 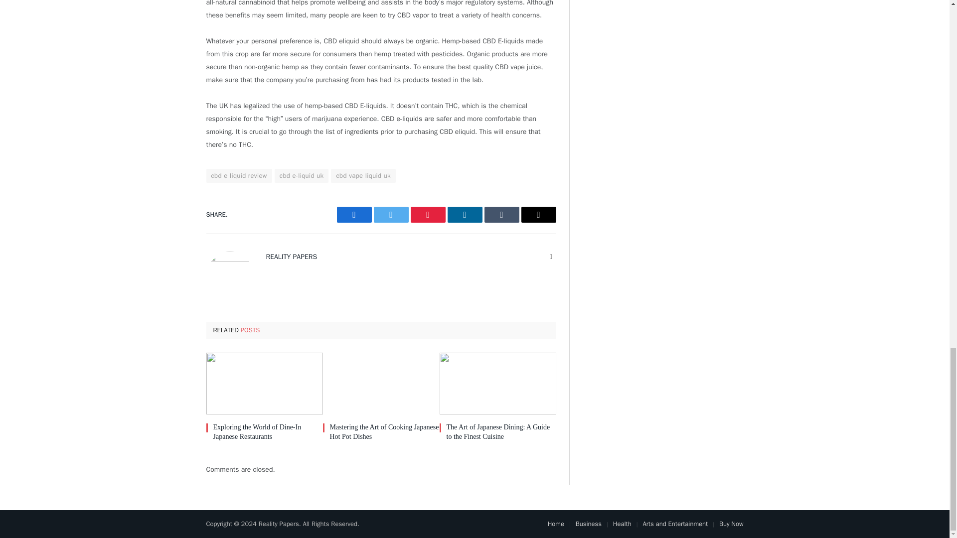 What do you see at coordinates (239, 176) in the screenshot?
I see `cbd e liquid review` at bounding box center [239, 176].